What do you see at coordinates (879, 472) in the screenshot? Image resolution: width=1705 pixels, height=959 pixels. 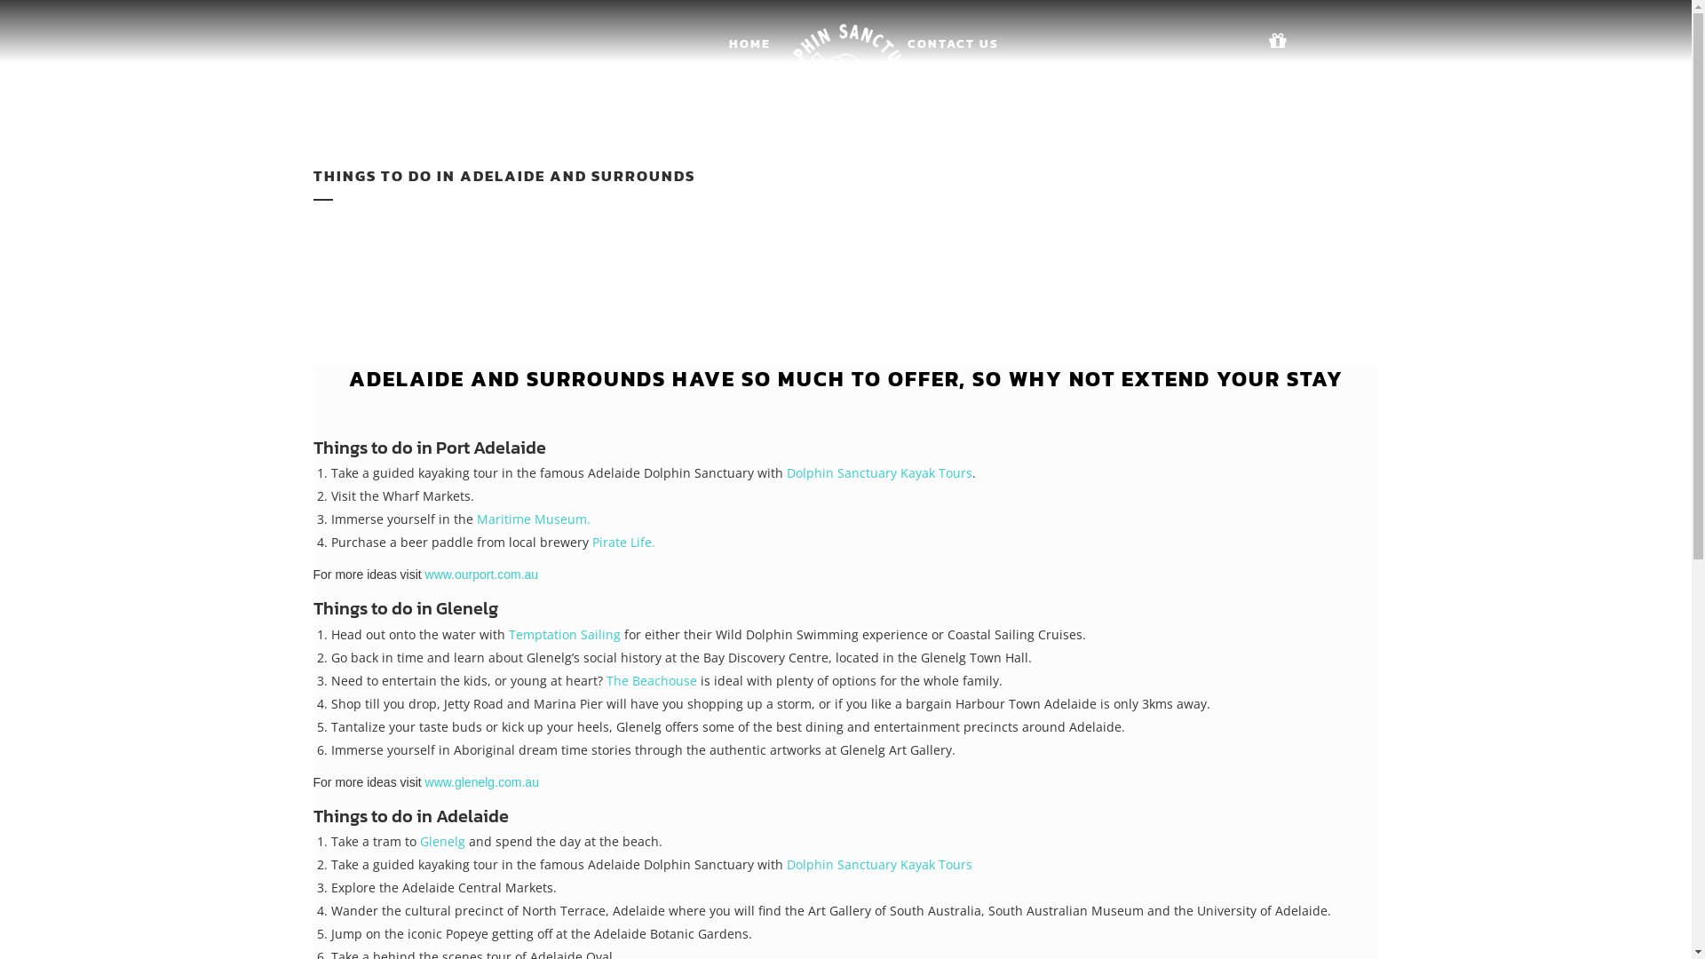 I see `Dolphin Sanctuary Kayak Tours` at bounding box center [879, 472].